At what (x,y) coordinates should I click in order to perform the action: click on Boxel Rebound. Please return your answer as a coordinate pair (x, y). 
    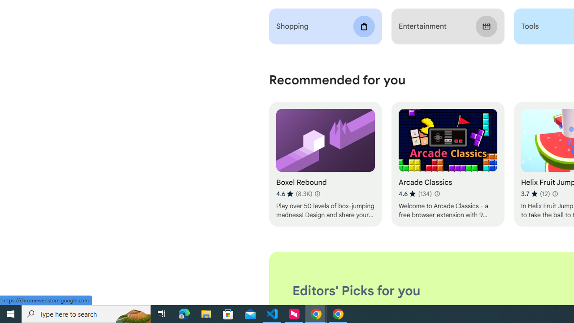
    Looking at the image, I should click on (326, 164).